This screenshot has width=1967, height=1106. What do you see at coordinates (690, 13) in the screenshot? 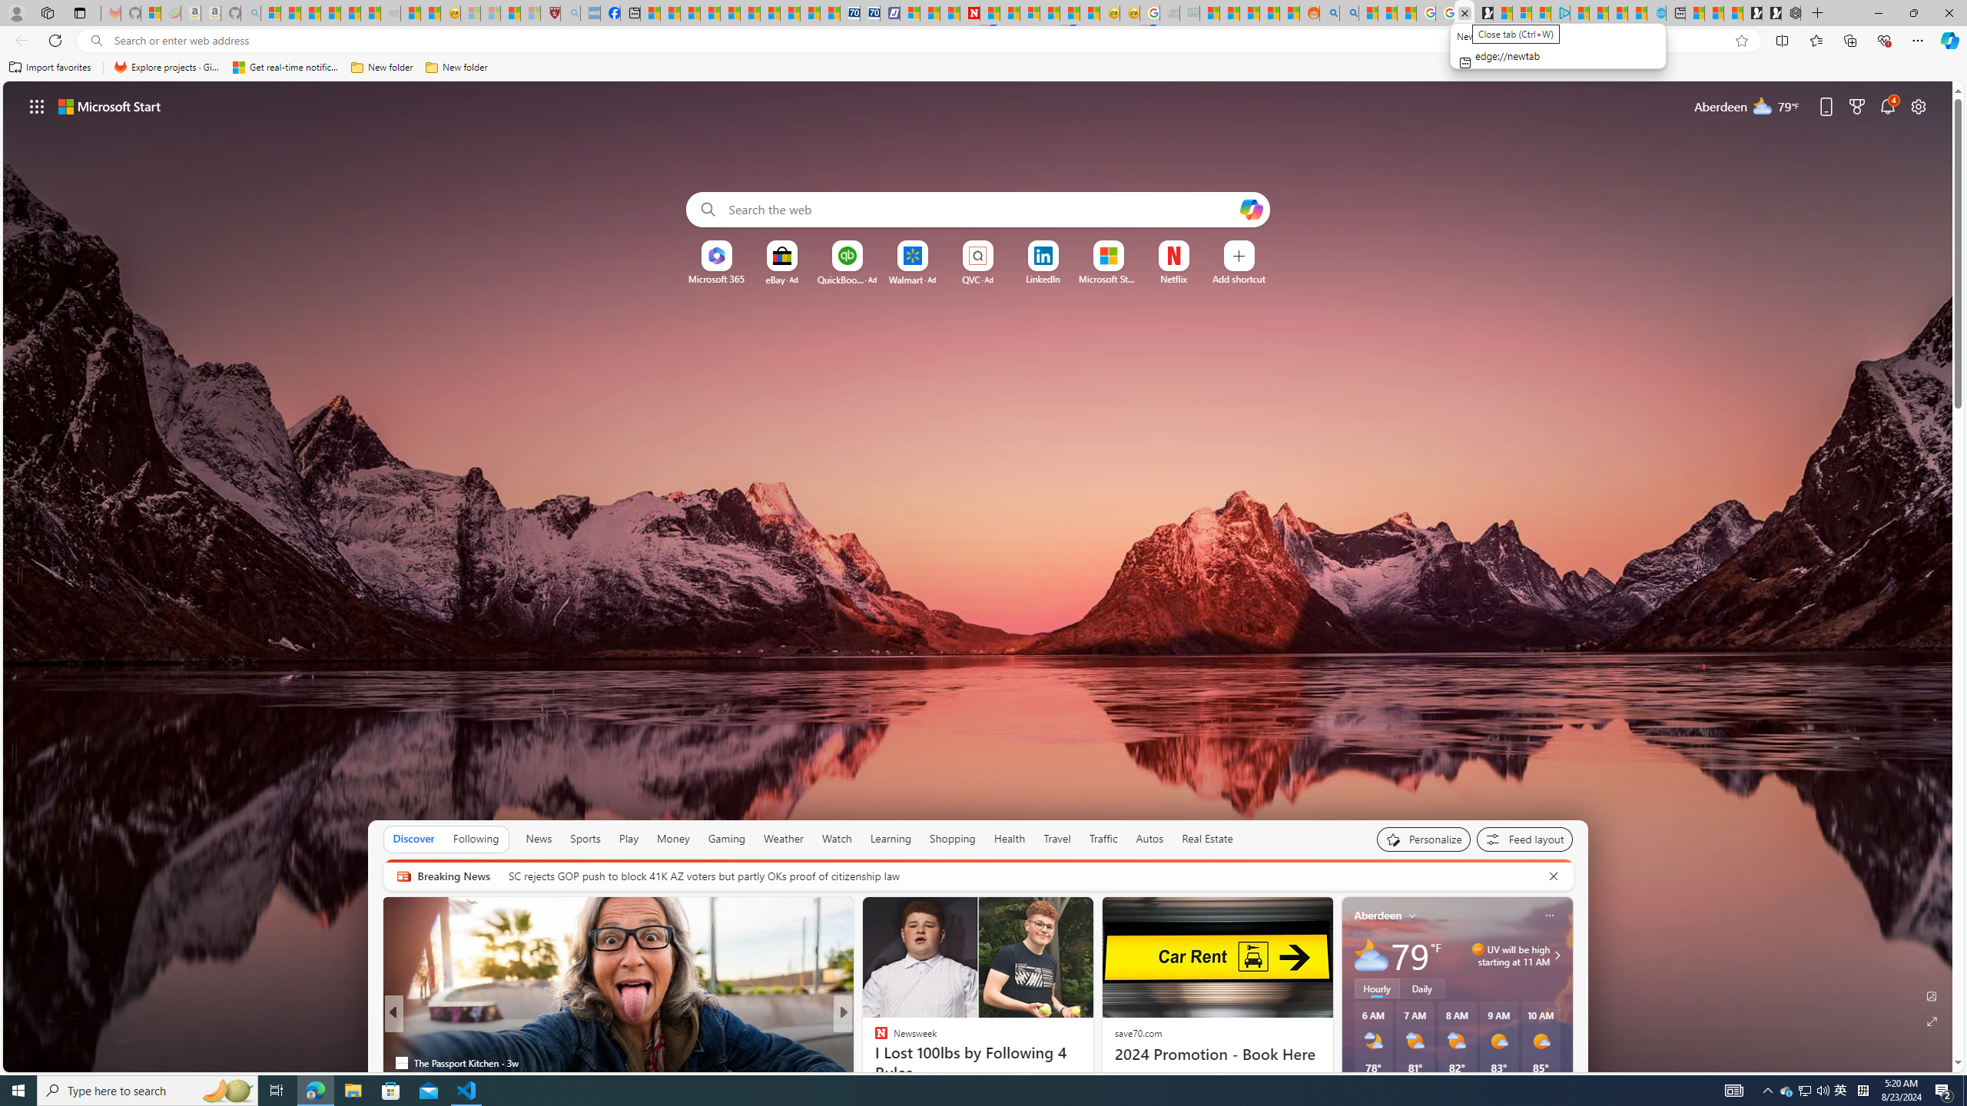
I see `World - MSN` at bounding box center [690, 13].